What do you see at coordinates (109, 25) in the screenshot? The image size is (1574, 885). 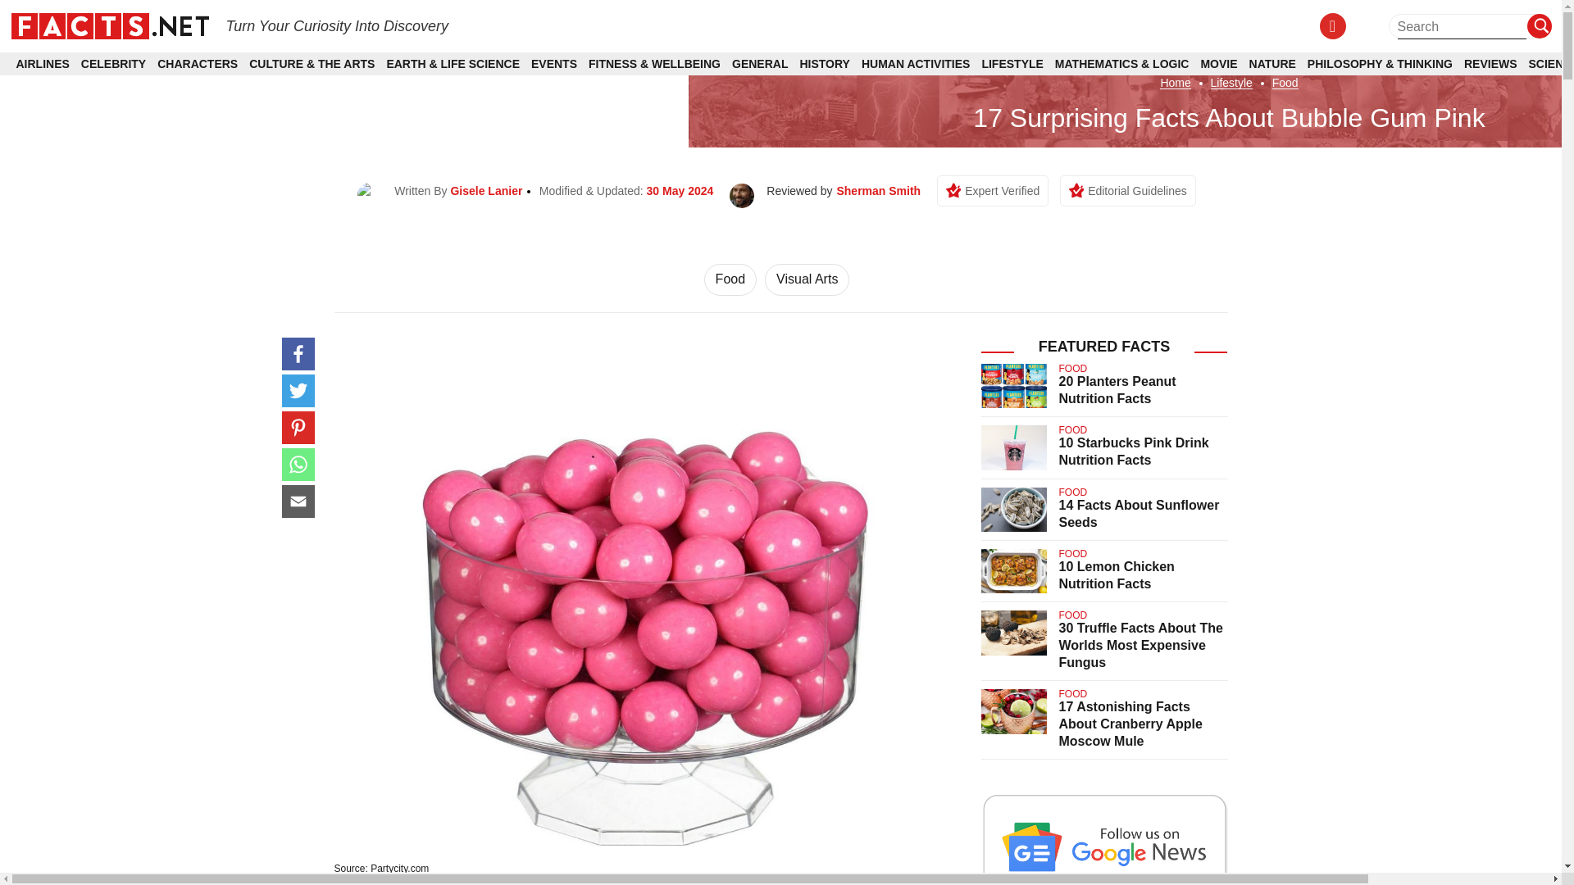 I see `Facts.net` at bounding box center [109, 25].